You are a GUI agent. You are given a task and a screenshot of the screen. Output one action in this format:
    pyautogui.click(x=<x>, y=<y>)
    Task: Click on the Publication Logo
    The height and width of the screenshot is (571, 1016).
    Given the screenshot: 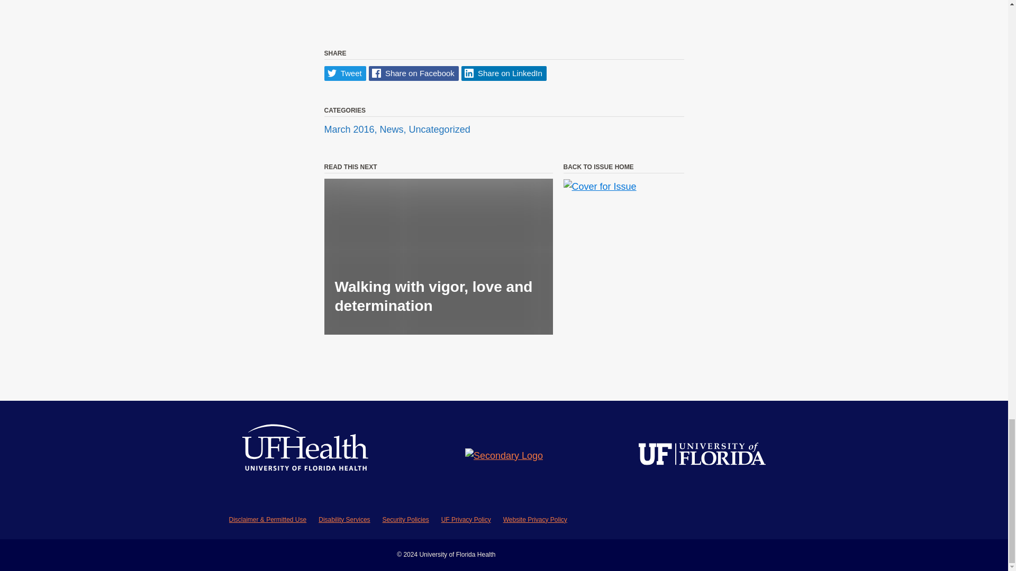 What is the action you would take?
    pyautogui.click(x=504, y=456)
    